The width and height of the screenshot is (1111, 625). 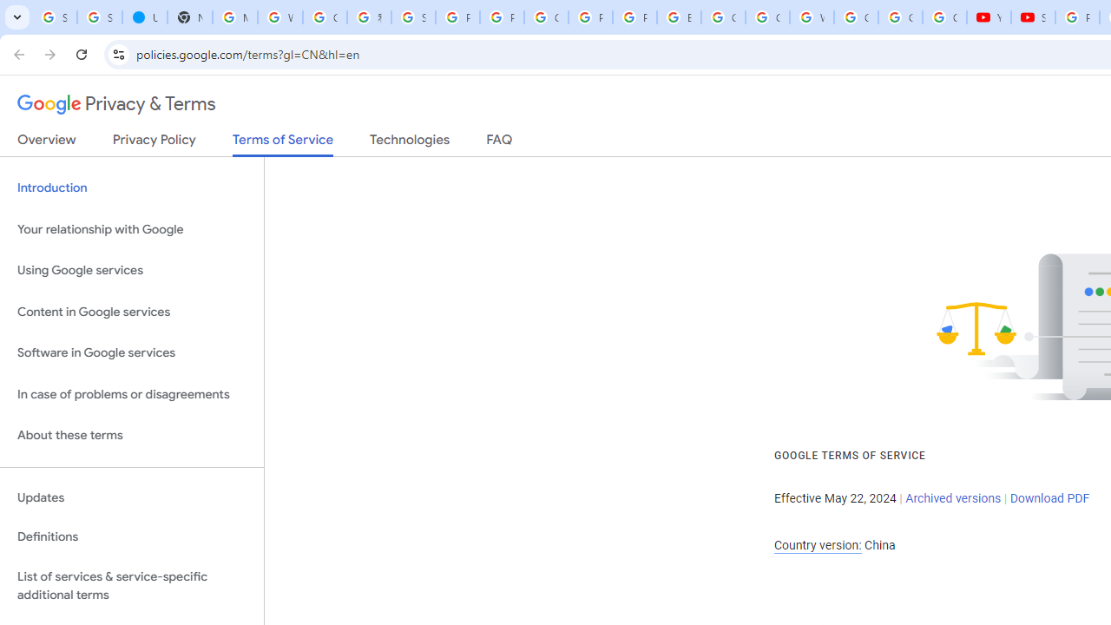 What do you see at coordinates (132, 271) in the screenshot?
I see `Using Google services` at bounding box center [132, 271].